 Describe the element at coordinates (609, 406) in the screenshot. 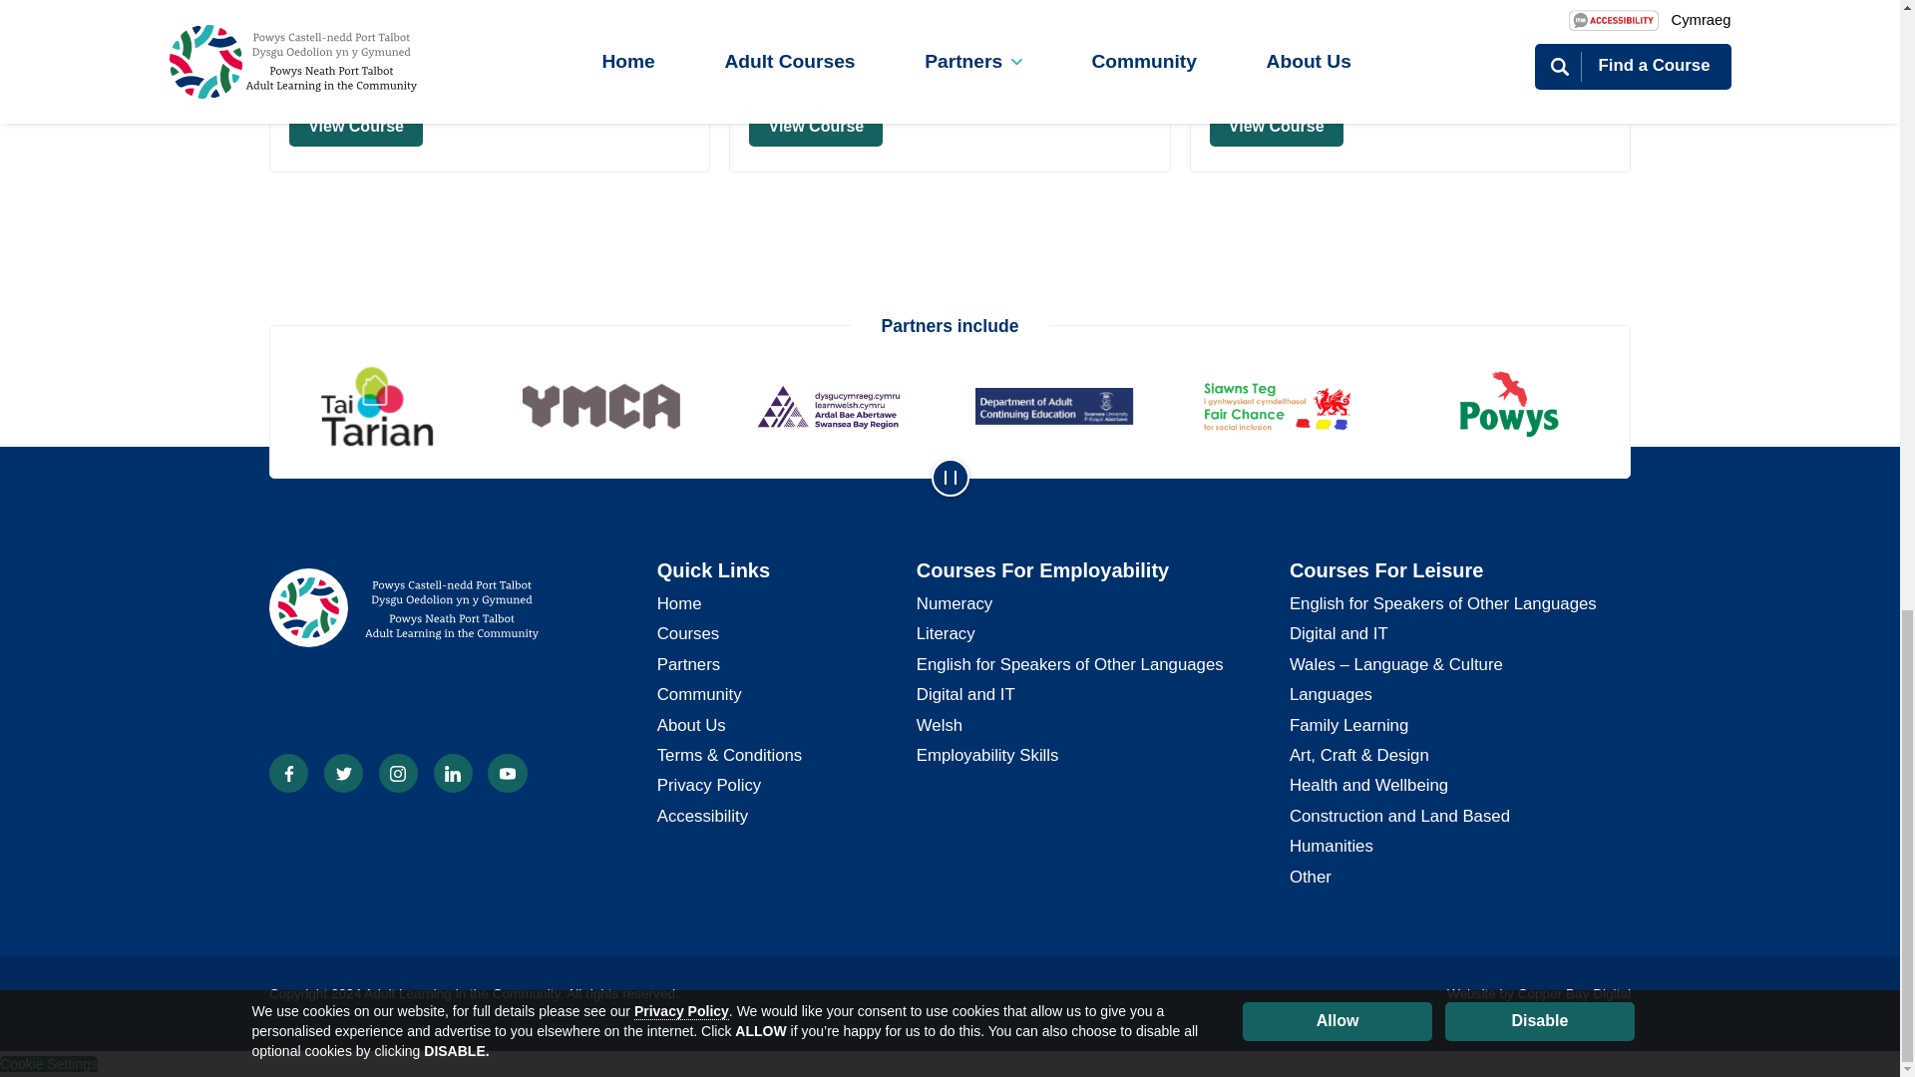

I see `Link to YMCA` at that location.